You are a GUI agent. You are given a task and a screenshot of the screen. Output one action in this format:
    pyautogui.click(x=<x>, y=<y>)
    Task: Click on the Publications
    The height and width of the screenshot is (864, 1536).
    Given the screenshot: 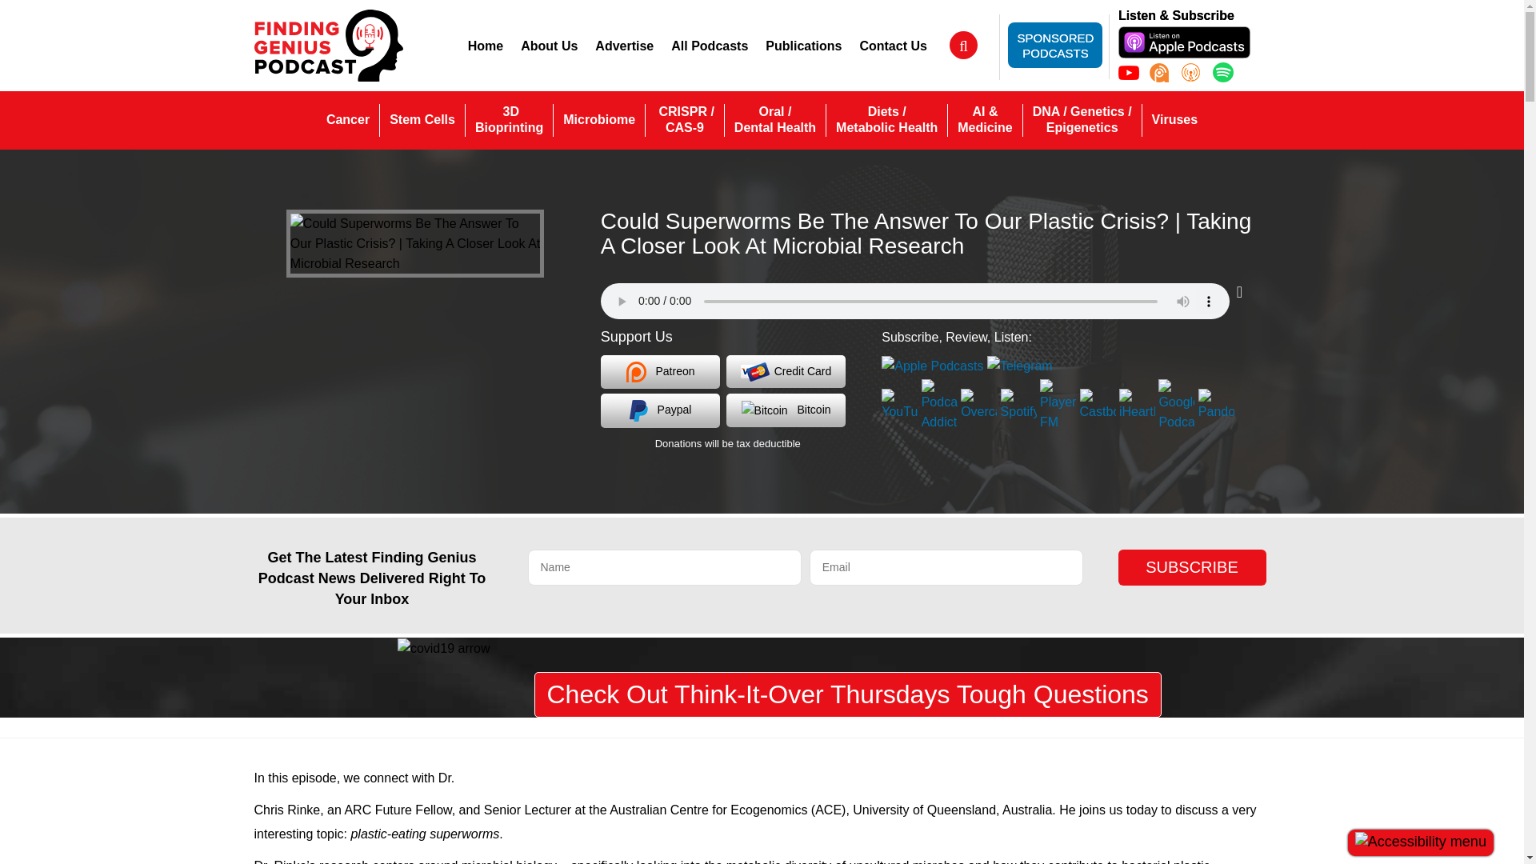 What is the action you would take?
    pyautogui.click(x=803, y=46)
    